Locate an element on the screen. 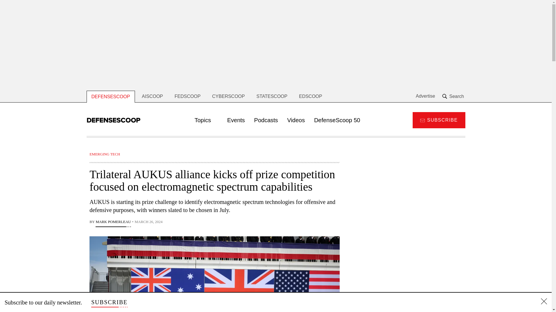  Advertise is located at coordinates (426, 96).